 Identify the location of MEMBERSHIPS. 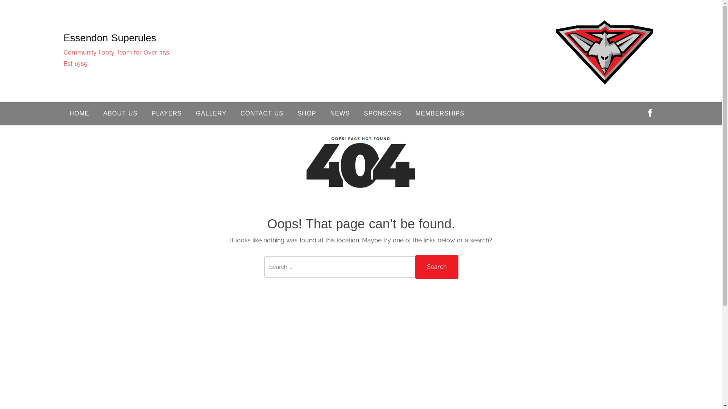
(440, 114).